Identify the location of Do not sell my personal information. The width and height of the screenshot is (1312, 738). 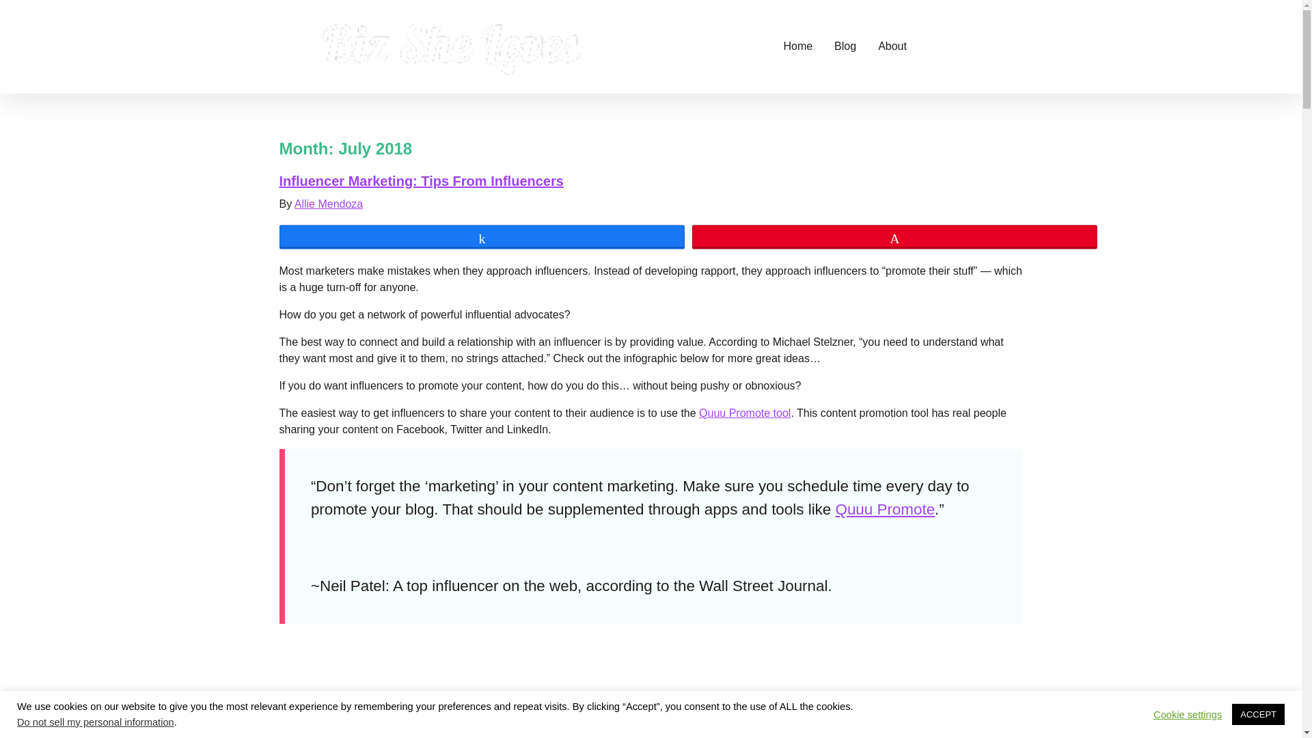
(96, 722).